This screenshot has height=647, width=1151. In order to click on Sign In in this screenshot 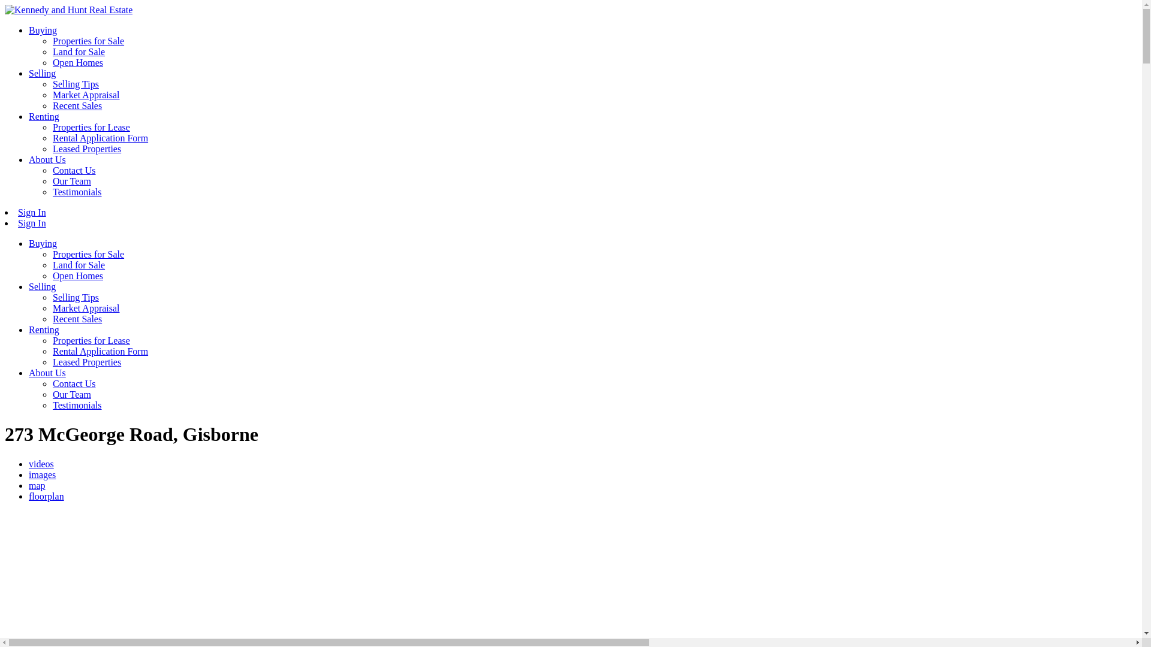, I will do `click(32, 212)`.